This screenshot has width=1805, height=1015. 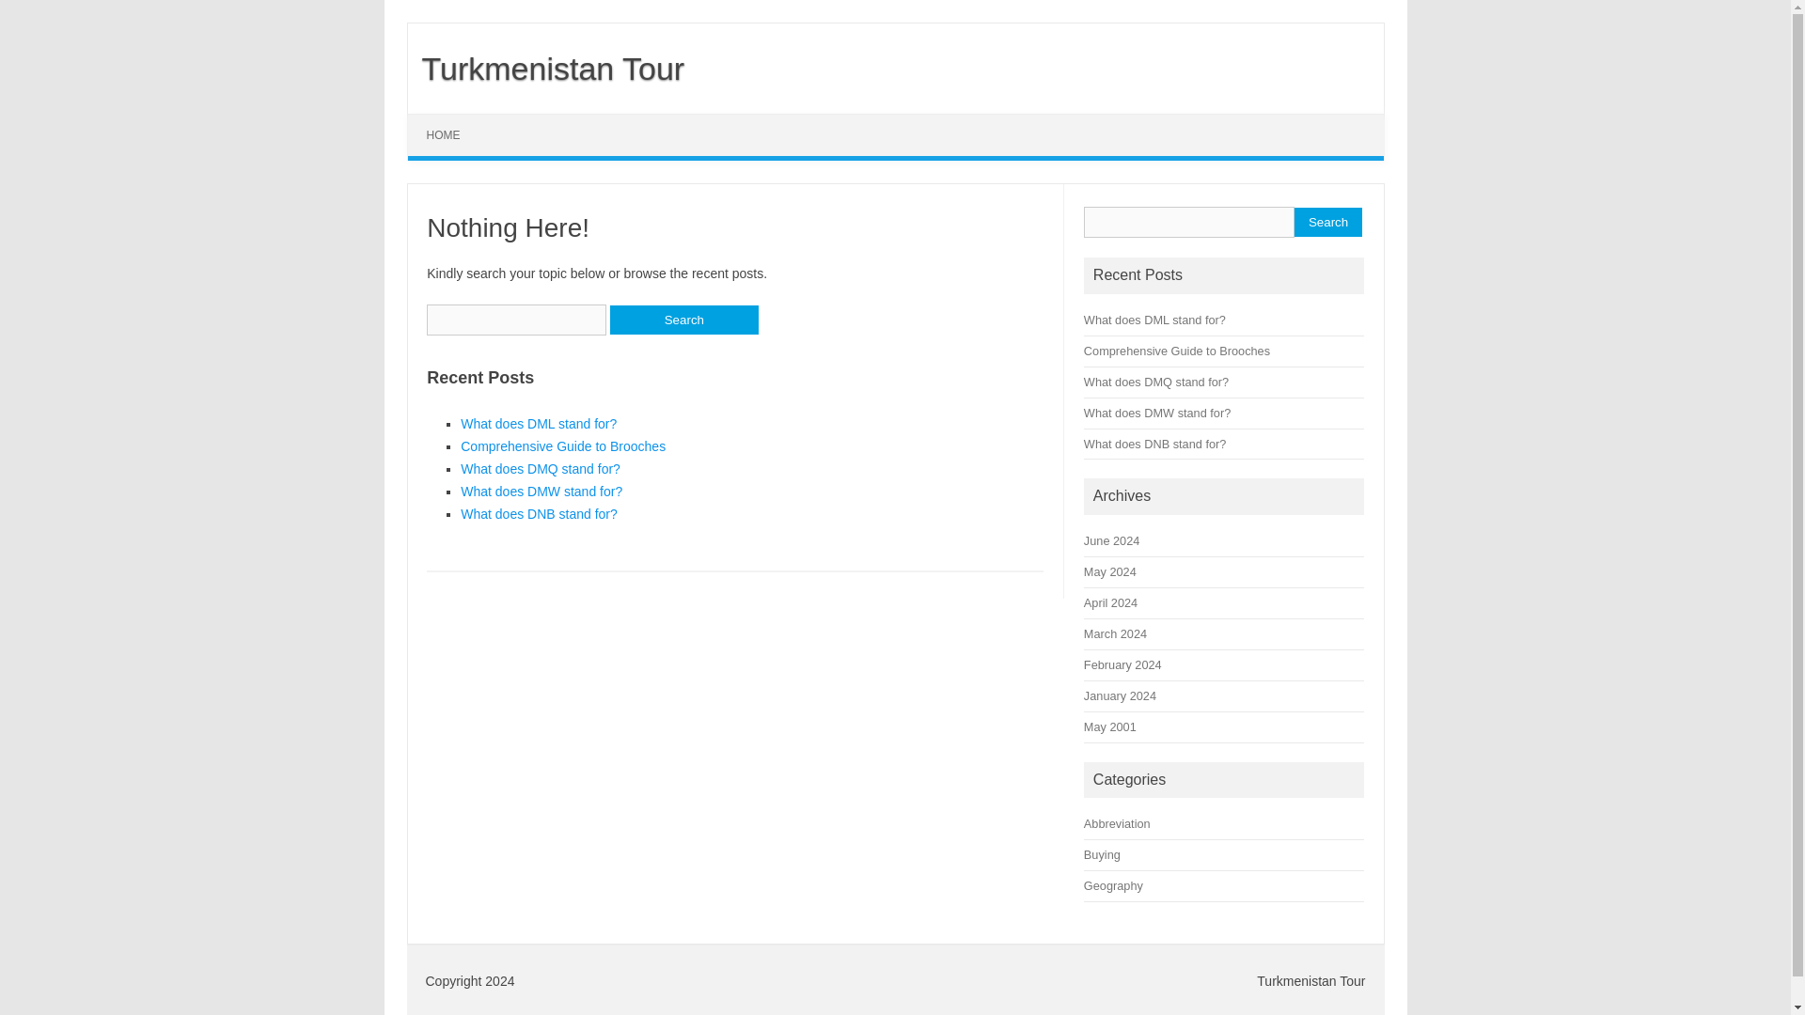 What do you see at coordinates (1121, 695) in the screenshot?
I see `January 2024` at bounding box center [1121, 695].